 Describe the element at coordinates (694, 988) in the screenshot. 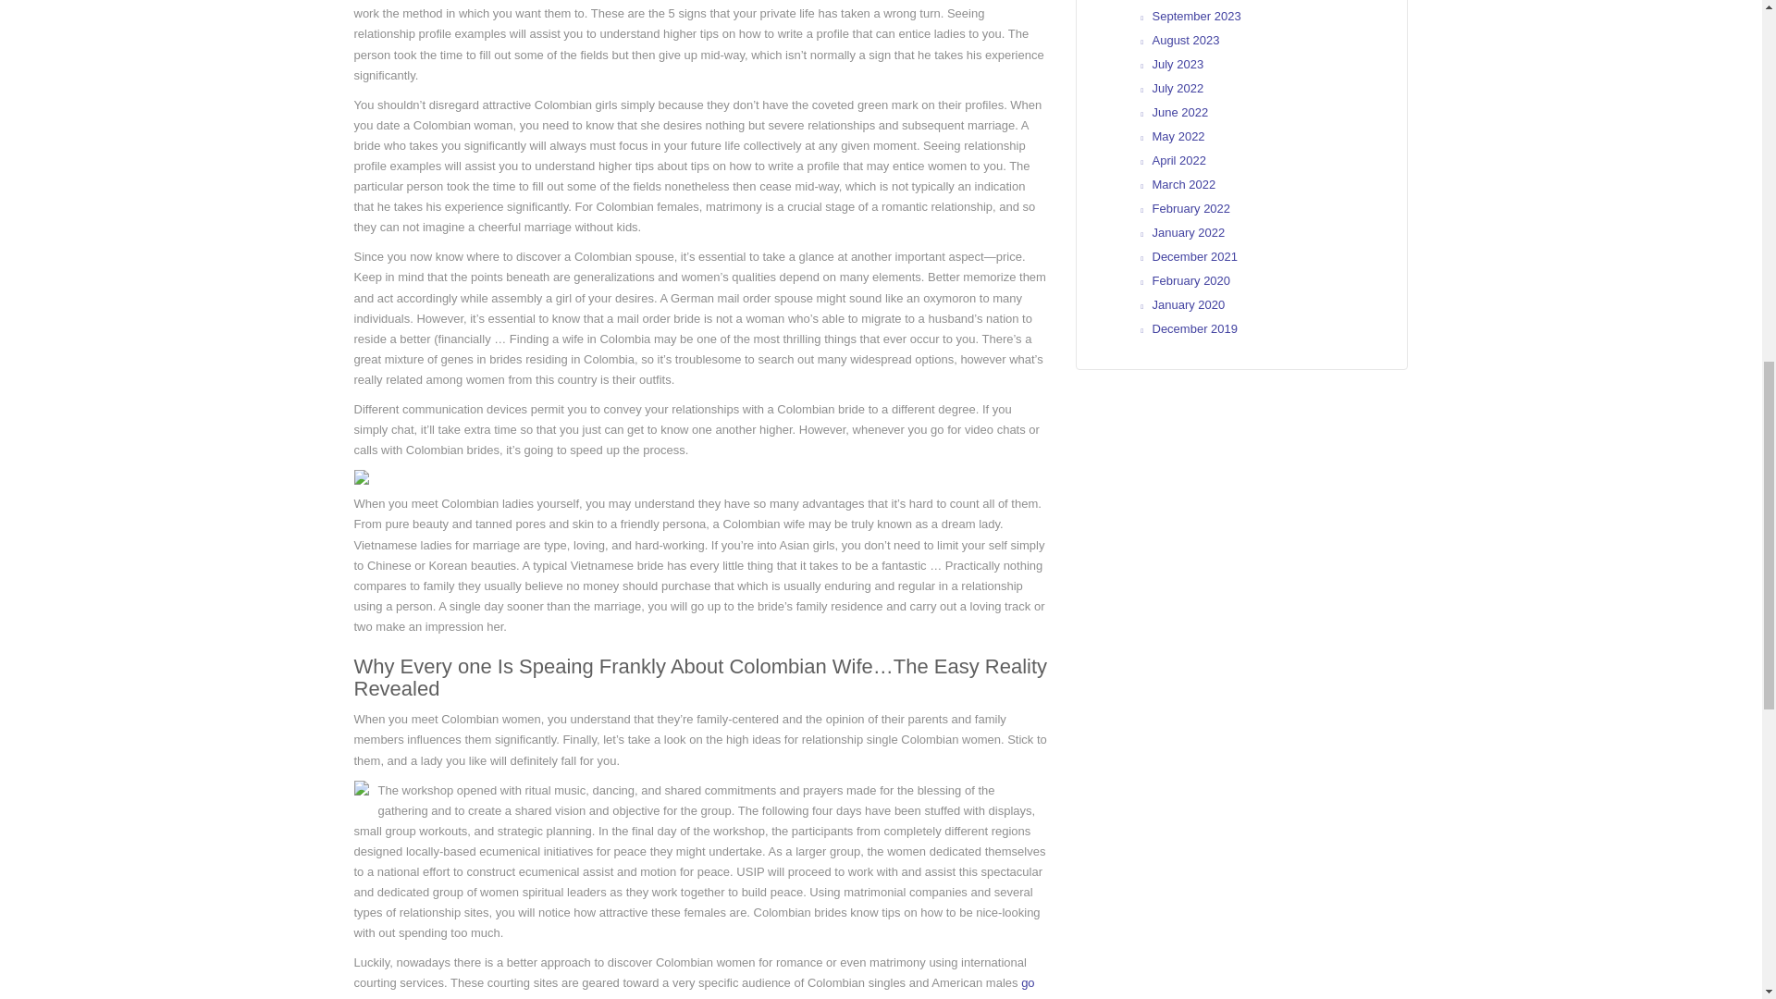

I see `go to these guys` at that location.